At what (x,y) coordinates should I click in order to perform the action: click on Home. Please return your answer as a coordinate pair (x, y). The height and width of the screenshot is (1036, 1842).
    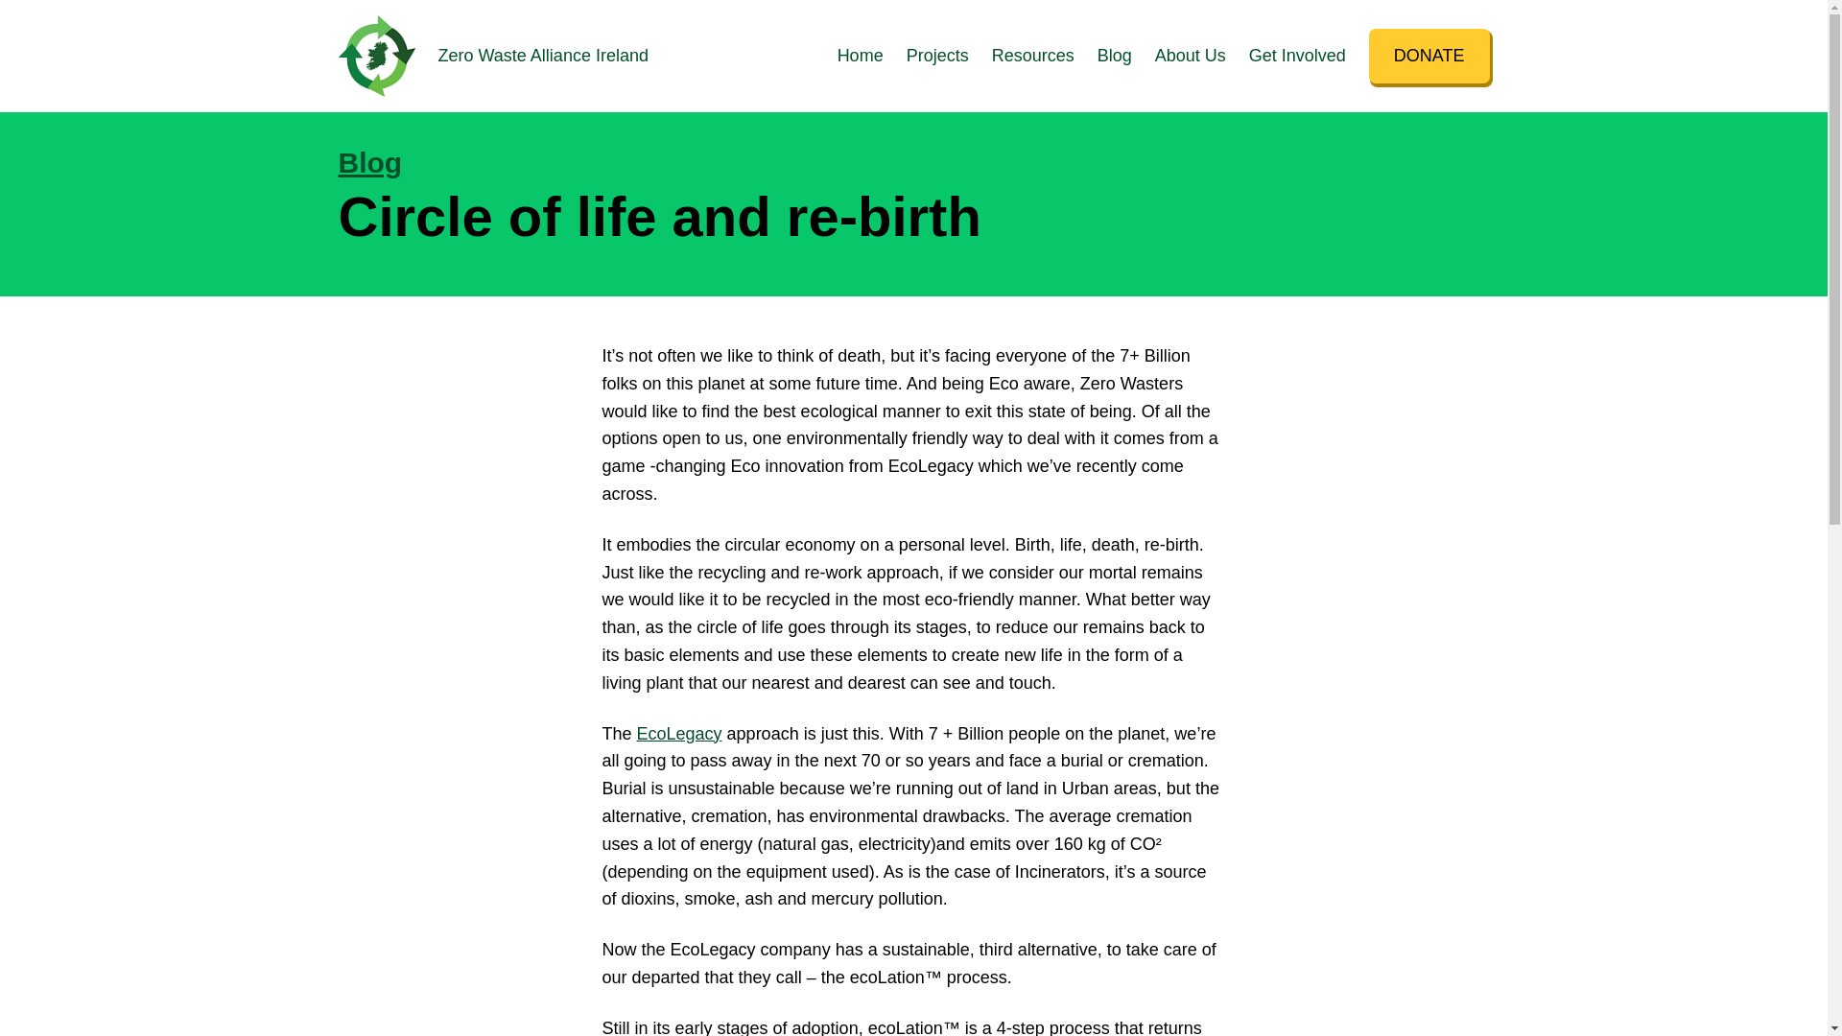
    Looking at the image, I should click on (861, 56).